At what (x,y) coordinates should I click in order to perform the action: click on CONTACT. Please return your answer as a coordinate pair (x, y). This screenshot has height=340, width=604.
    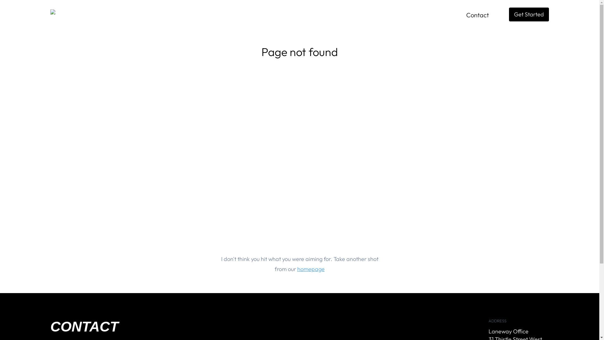
    Looking at the image, I should click on (175, 327).